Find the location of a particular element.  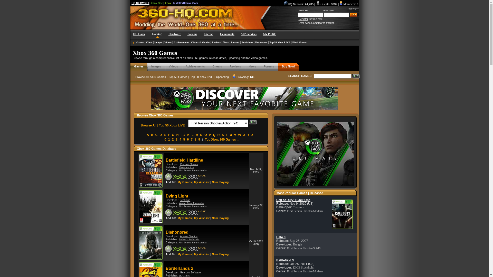

First Person Shooter/Modern is located at coordinates (305, 211).